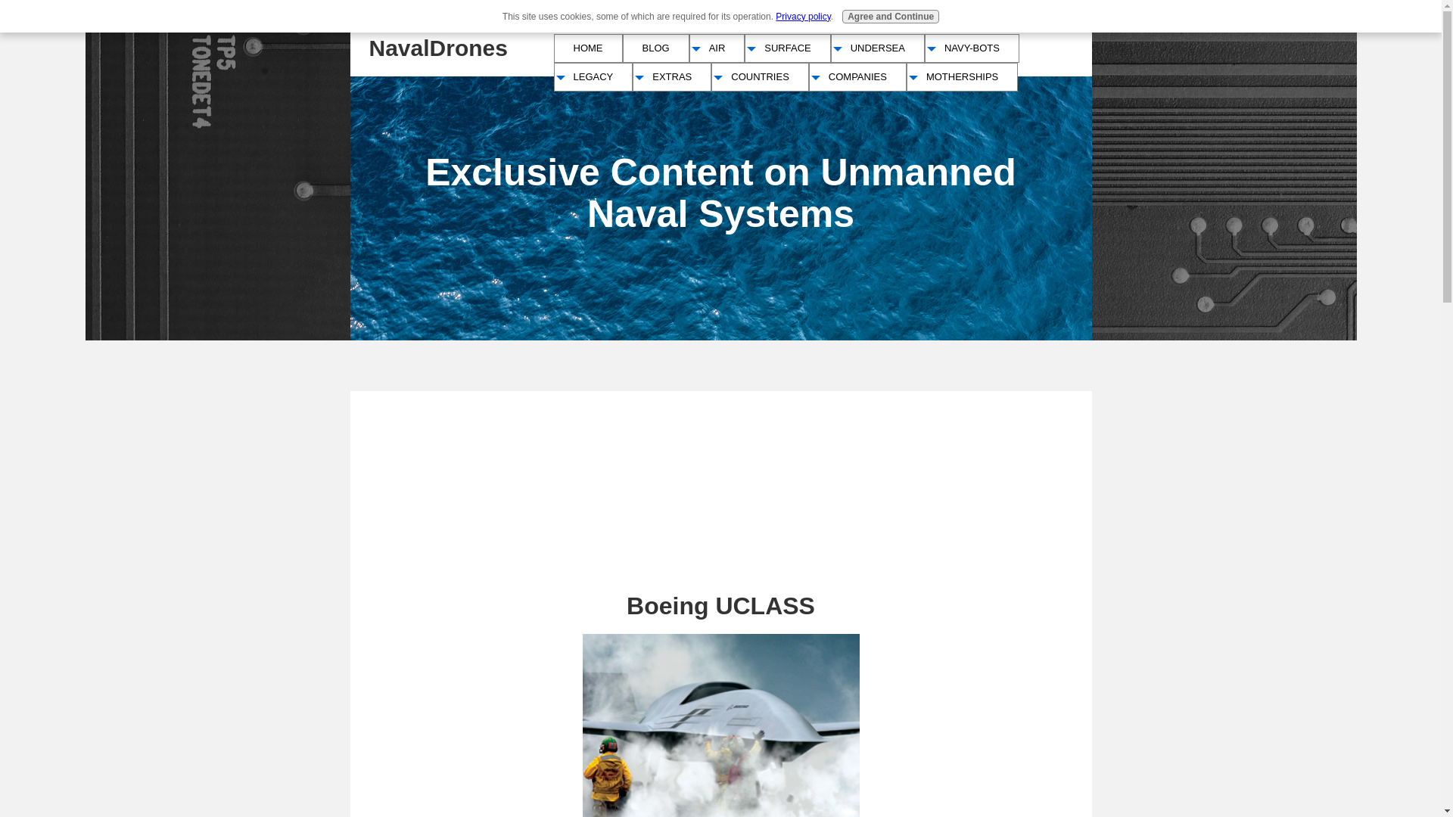 The image size is (1453, 817). Describe the element at coordinates (463, 468) in the screenshot. I see `Advertisement` at that location.